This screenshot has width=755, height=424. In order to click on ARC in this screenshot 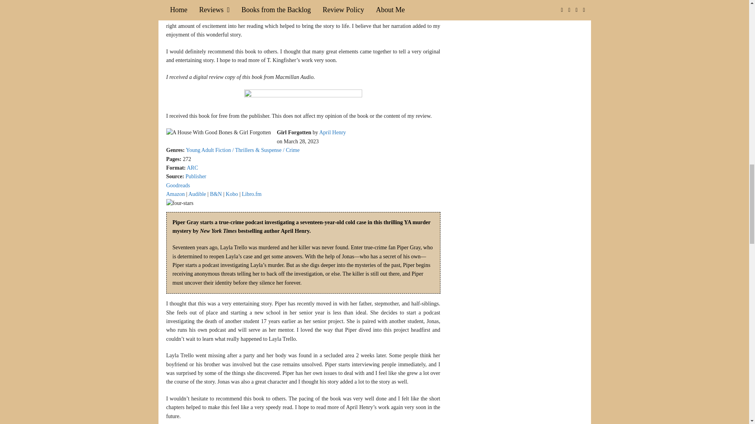, I will do `click(192, 168)`.